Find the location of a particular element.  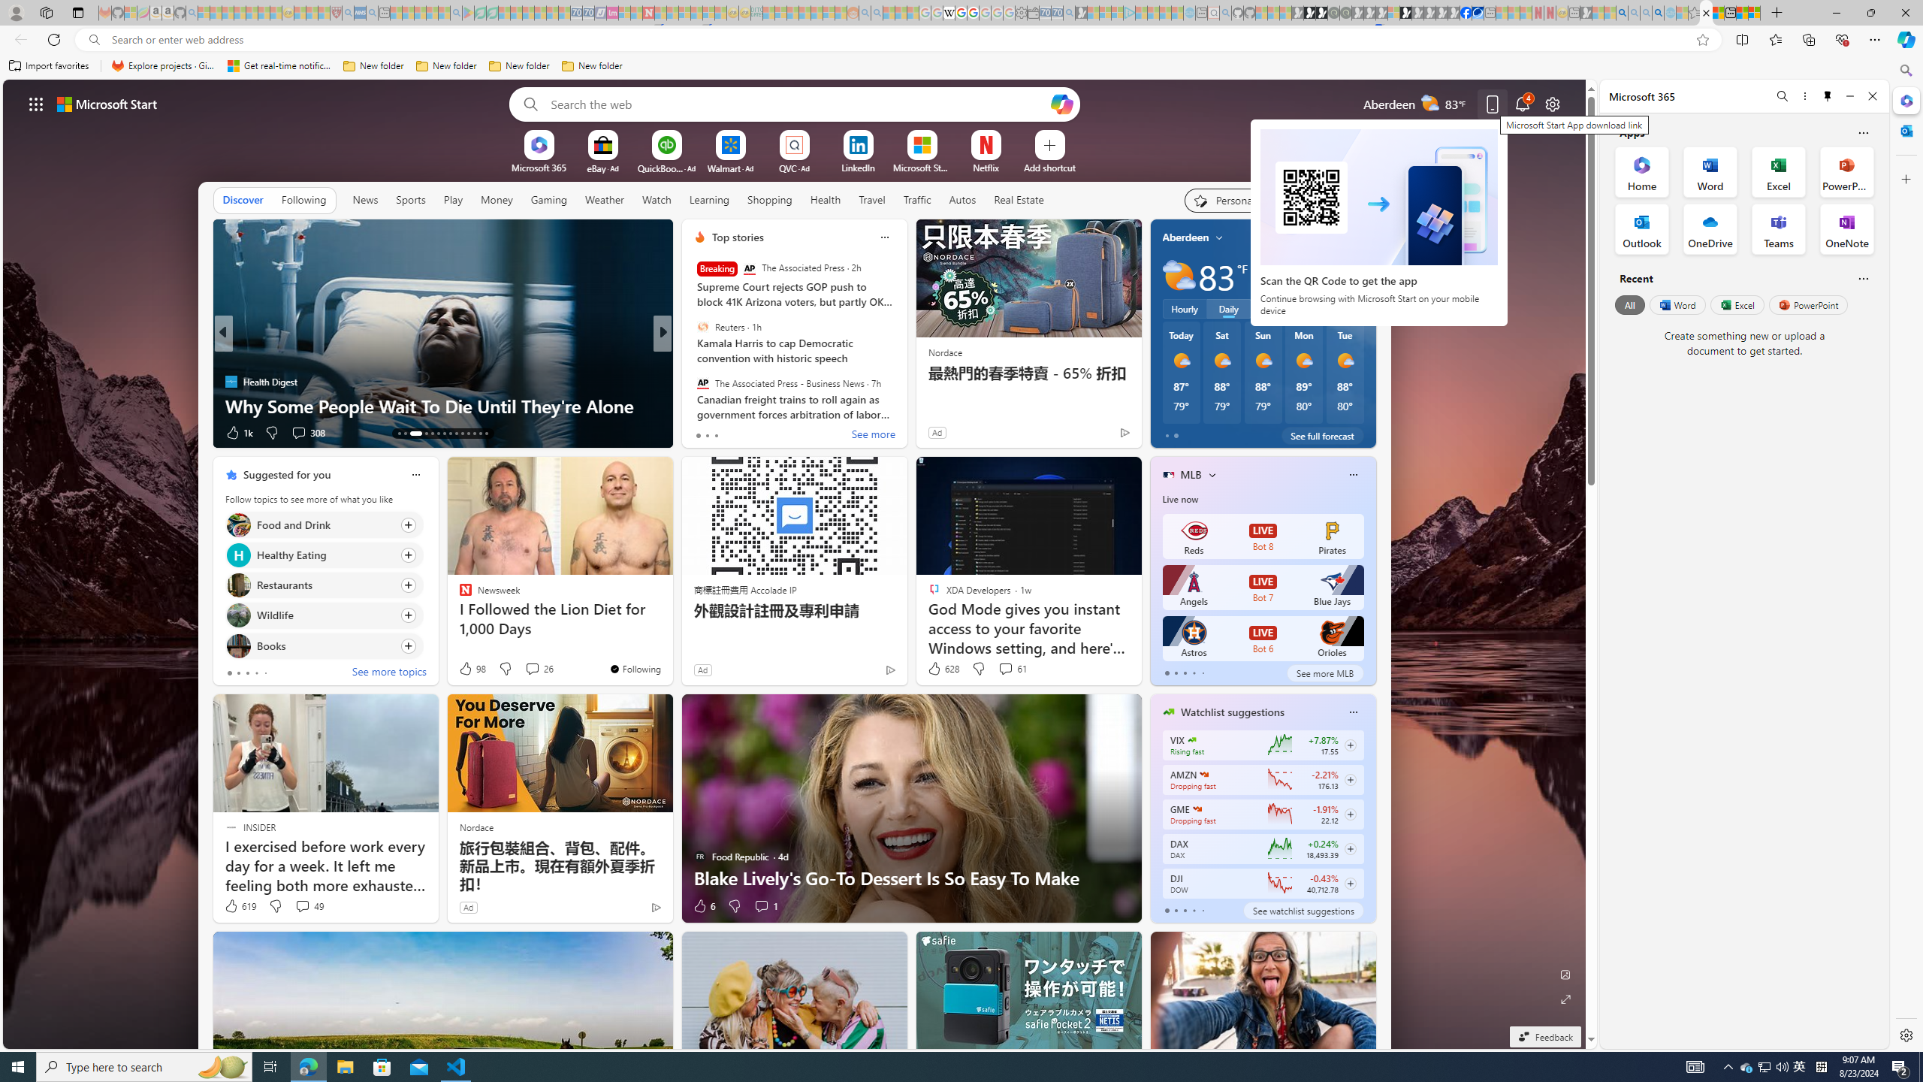

I Lost 88 Pounds With These 4 Simple Binge-Busting Tips is located at coordinates (904, 394).